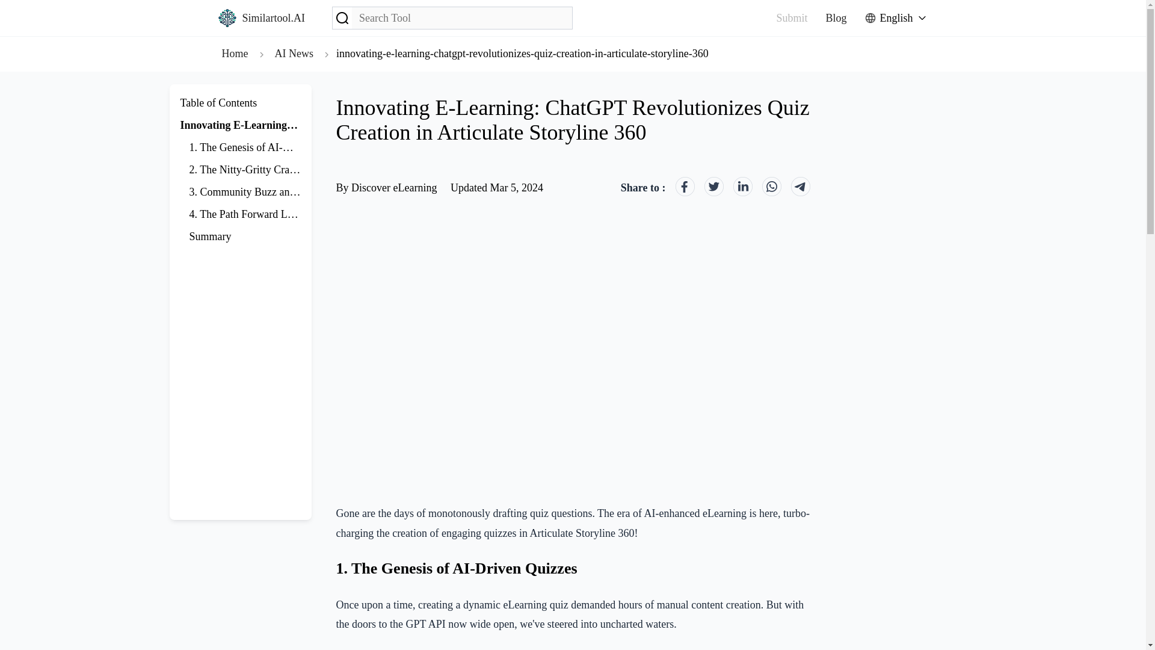 Image resolution: width=1155 pixels, height=650 pixels. What do you see at coordinates (269, 147) in the screenshot?
I see `1. The Genesis of AI-Driven Quizzes` at bounding box center [269, 147].